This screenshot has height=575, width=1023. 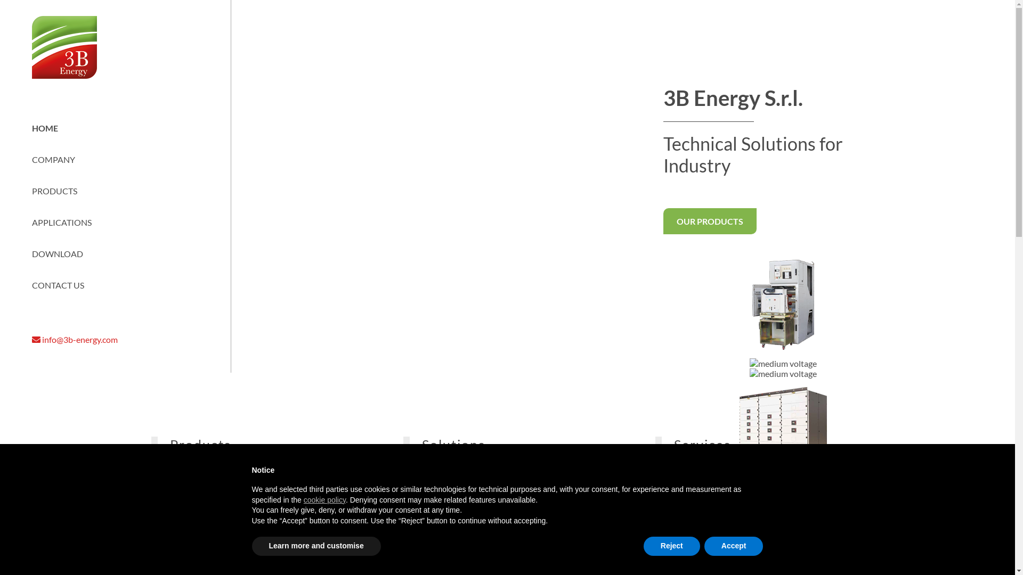 What do you see at coordinates (53, 160) in the screenshot?
I see `COMPANY` at bounding box center [53, 160].